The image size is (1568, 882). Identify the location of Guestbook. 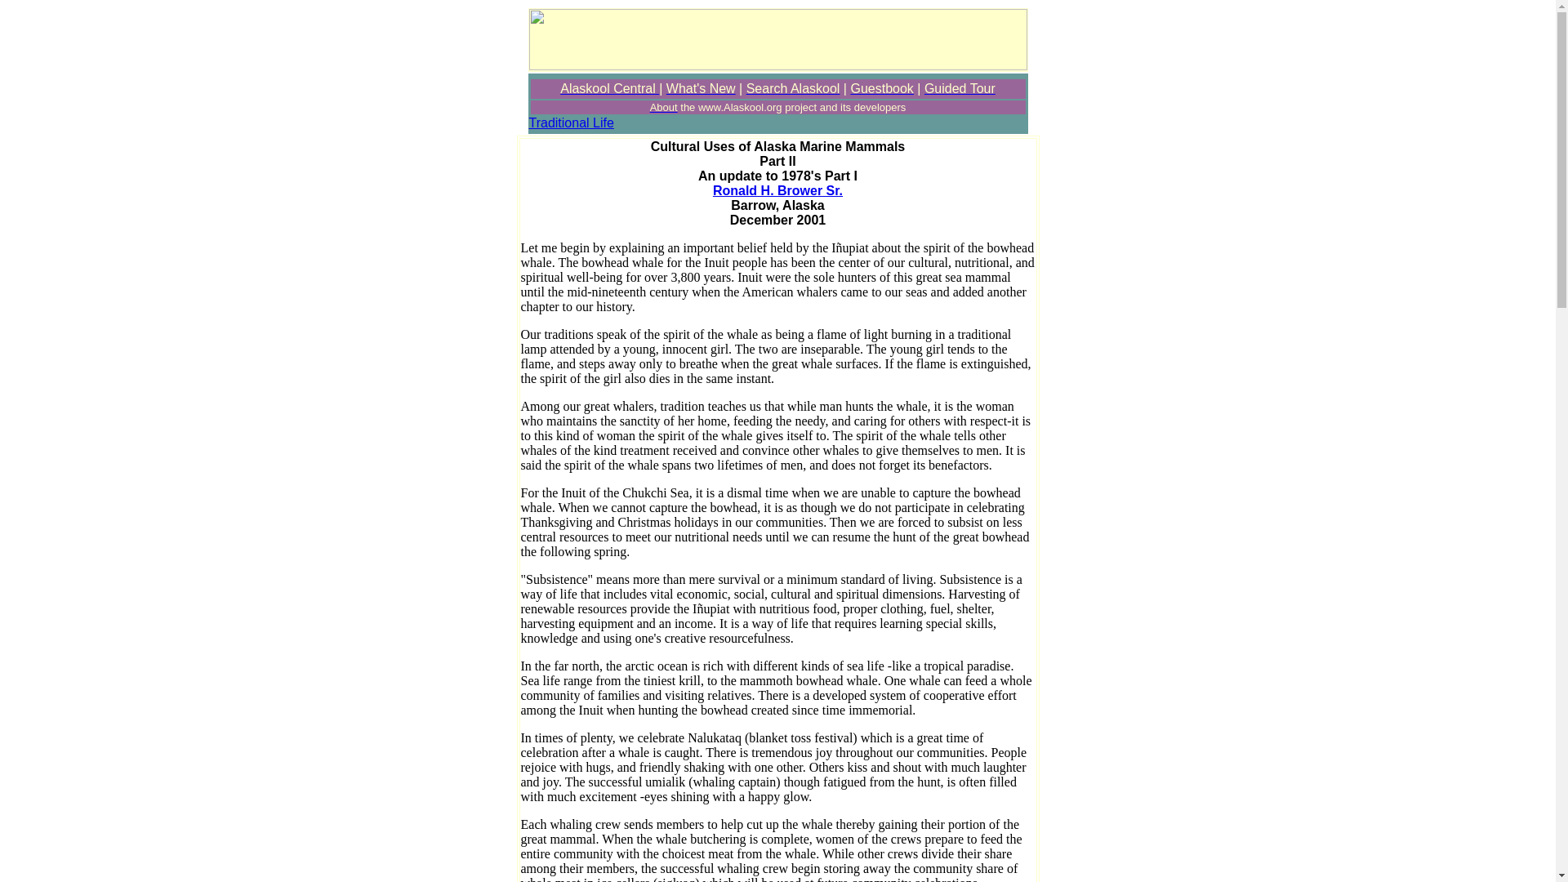
(880, 88).